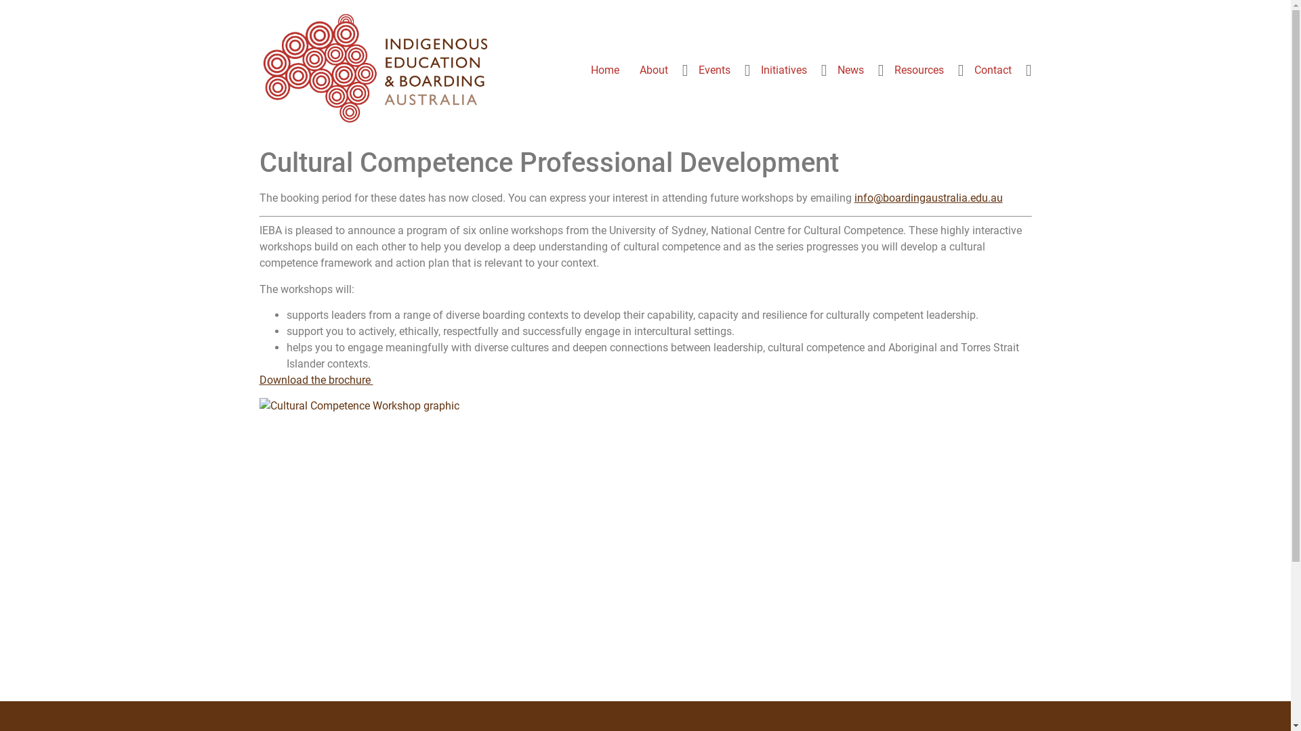 The image size is (1301, 731). Describe the element at coordinates (928, 198) in the screenshot. I see `info@boardingaustralia.edu.au` at that location.